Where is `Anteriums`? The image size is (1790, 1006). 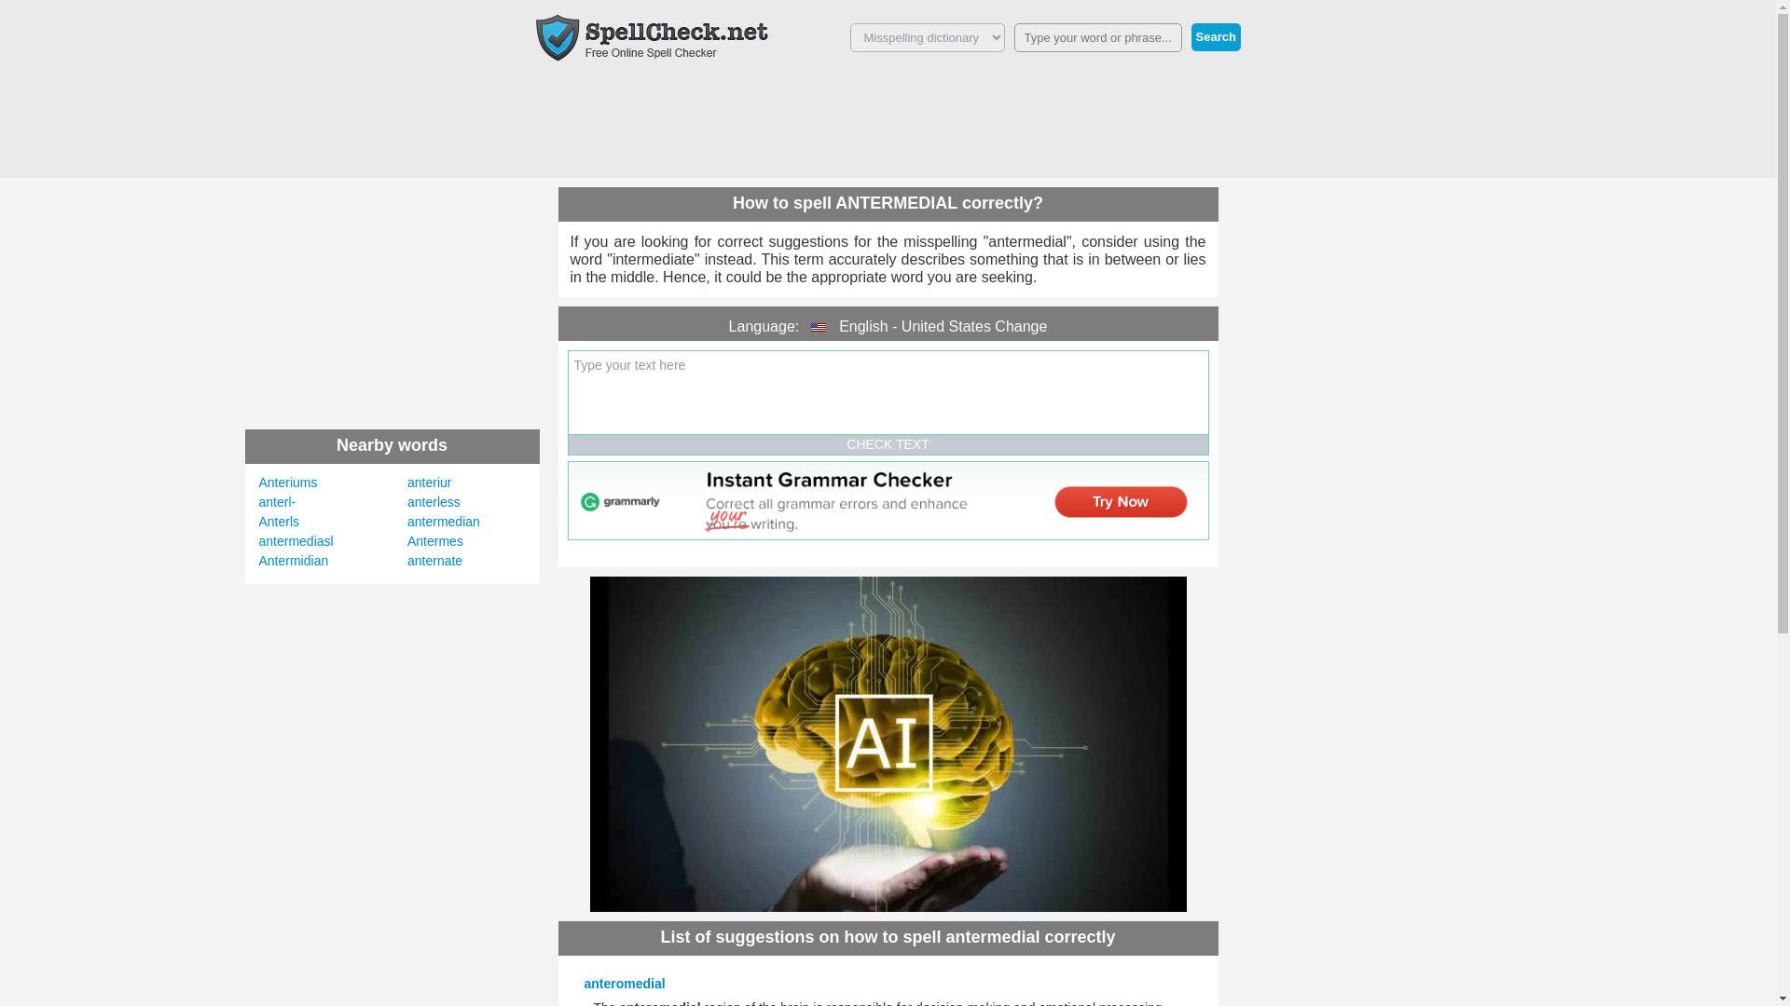
Anteriums is located at coordinates (289, 482).